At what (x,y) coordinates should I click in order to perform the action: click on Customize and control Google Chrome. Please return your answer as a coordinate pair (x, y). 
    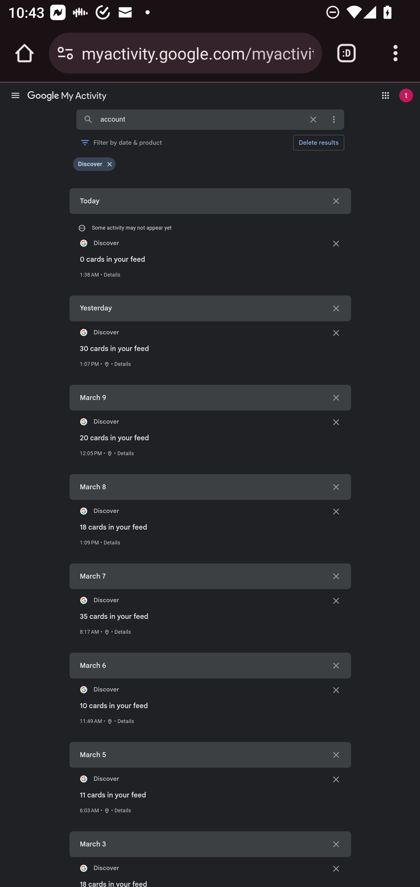
    Looking at the image, I should click on (395, 53).